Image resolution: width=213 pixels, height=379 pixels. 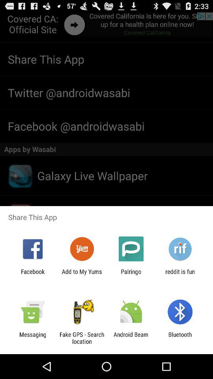 What do you see at coordinates (82, 338) in the screenshot?
I see `launch fake gps search item` at bounding box center [82, 338].